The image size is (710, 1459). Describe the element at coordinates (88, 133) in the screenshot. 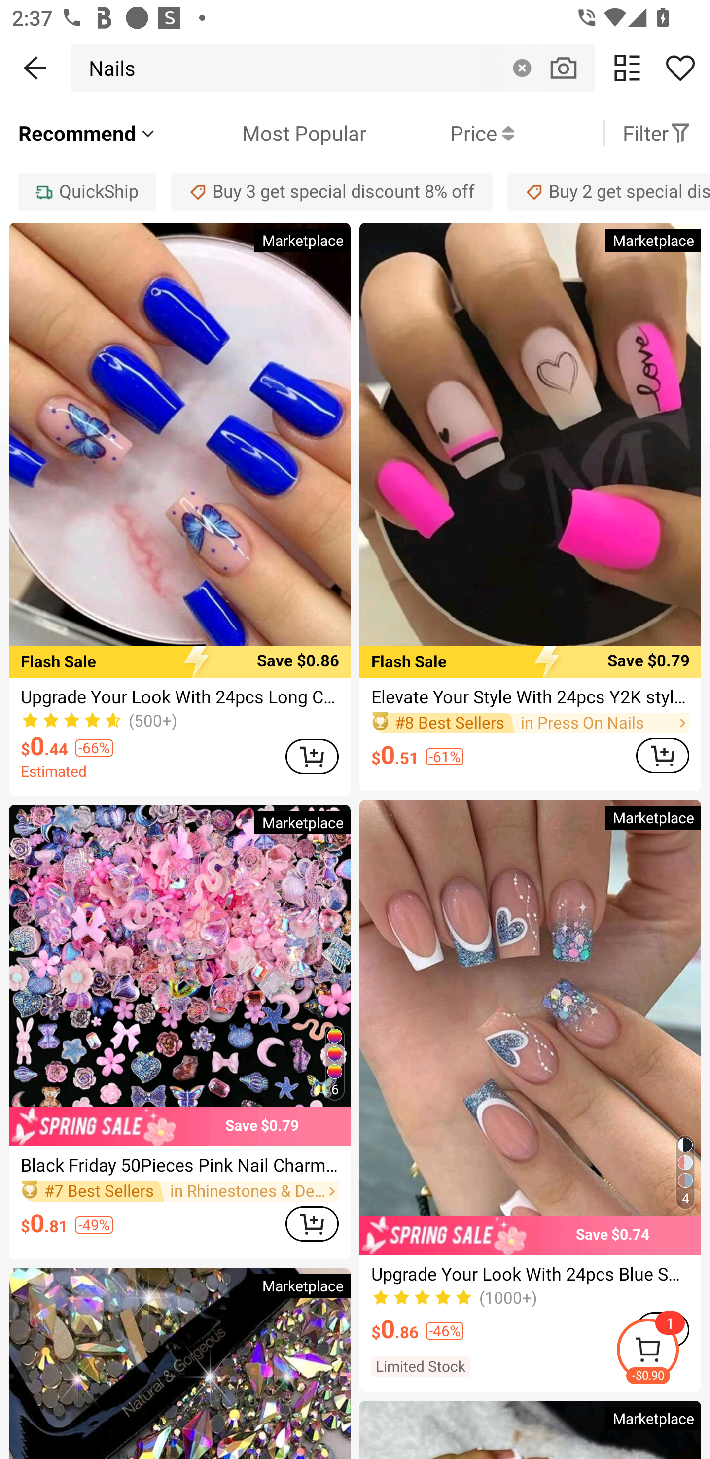

I see `Recommend` at that location.